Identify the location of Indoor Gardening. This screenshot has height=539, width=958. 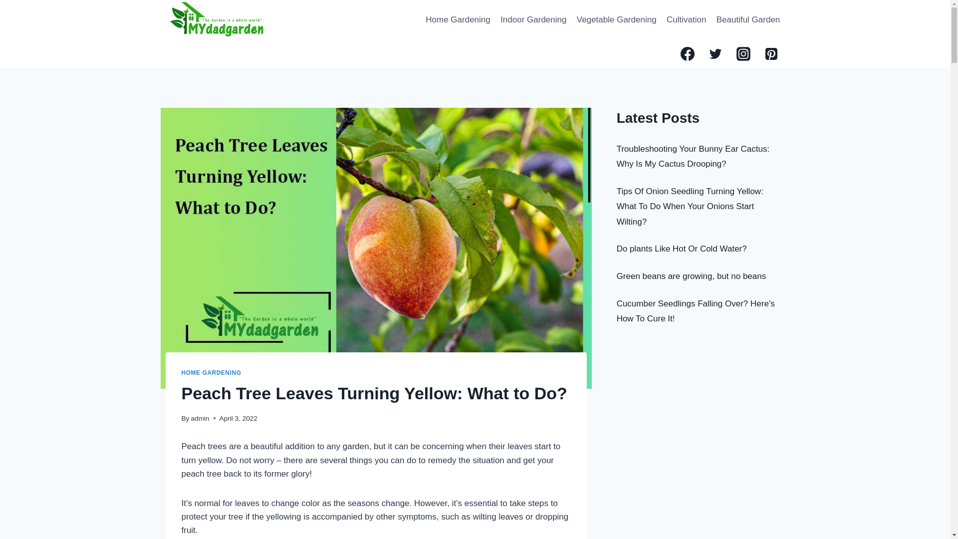
(533, 20).